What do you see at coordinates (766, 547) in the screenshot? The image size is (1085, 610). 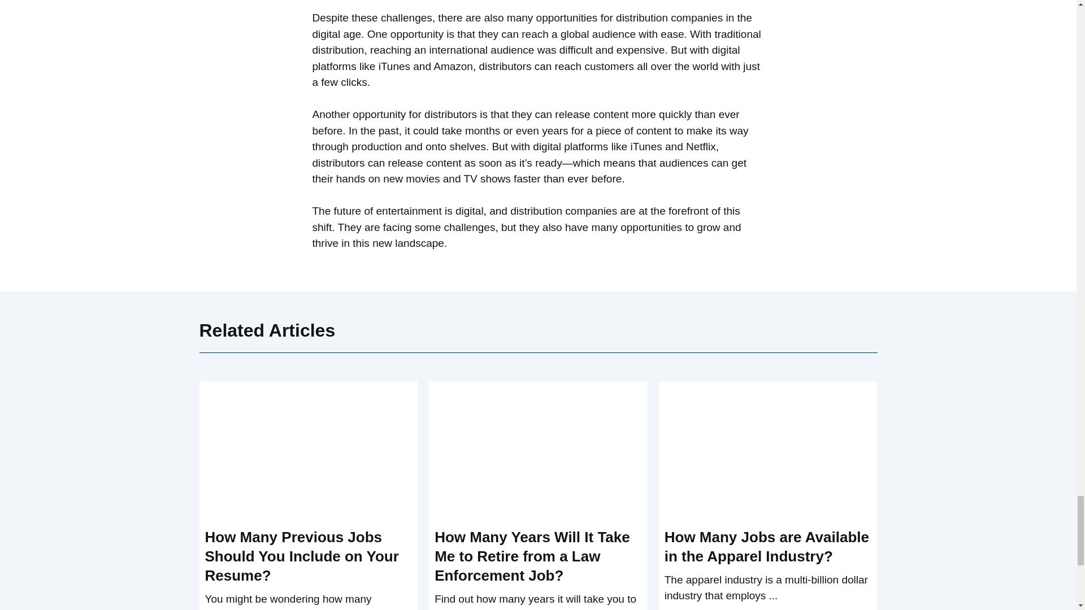 I see `How Many Jobs are Available in the Apparel Industry?` at bounding box center [766, 547].